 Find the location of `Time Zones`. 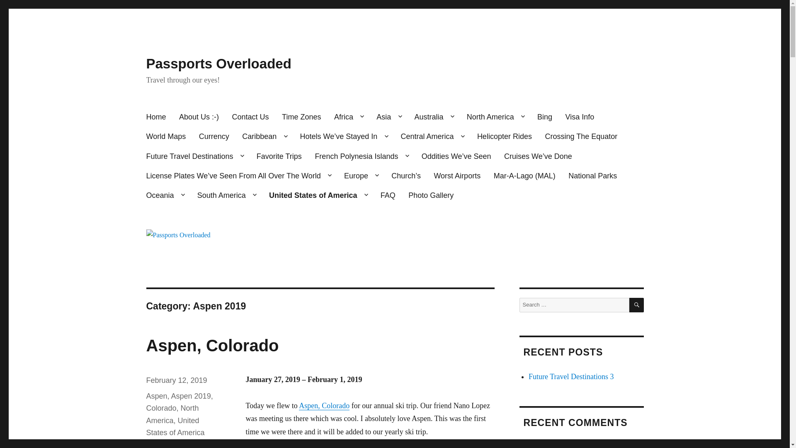

Time Zones is located at coordinates (301, 117).